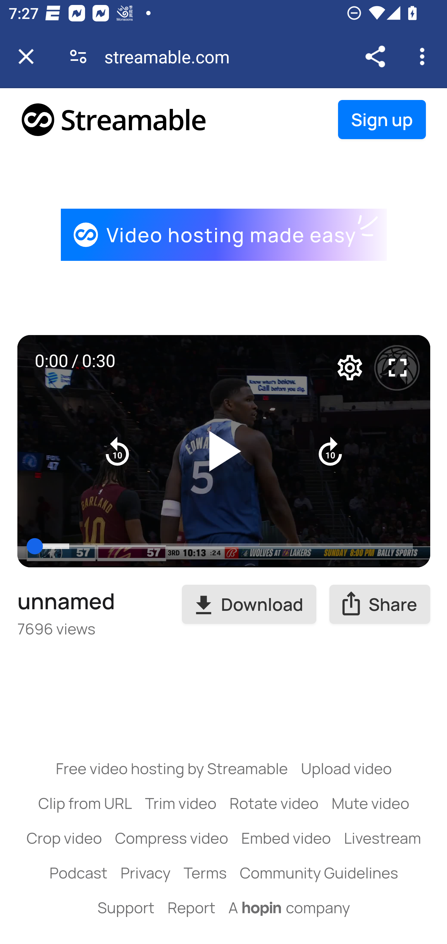  I want to click on Close tab, so click(26, 57).